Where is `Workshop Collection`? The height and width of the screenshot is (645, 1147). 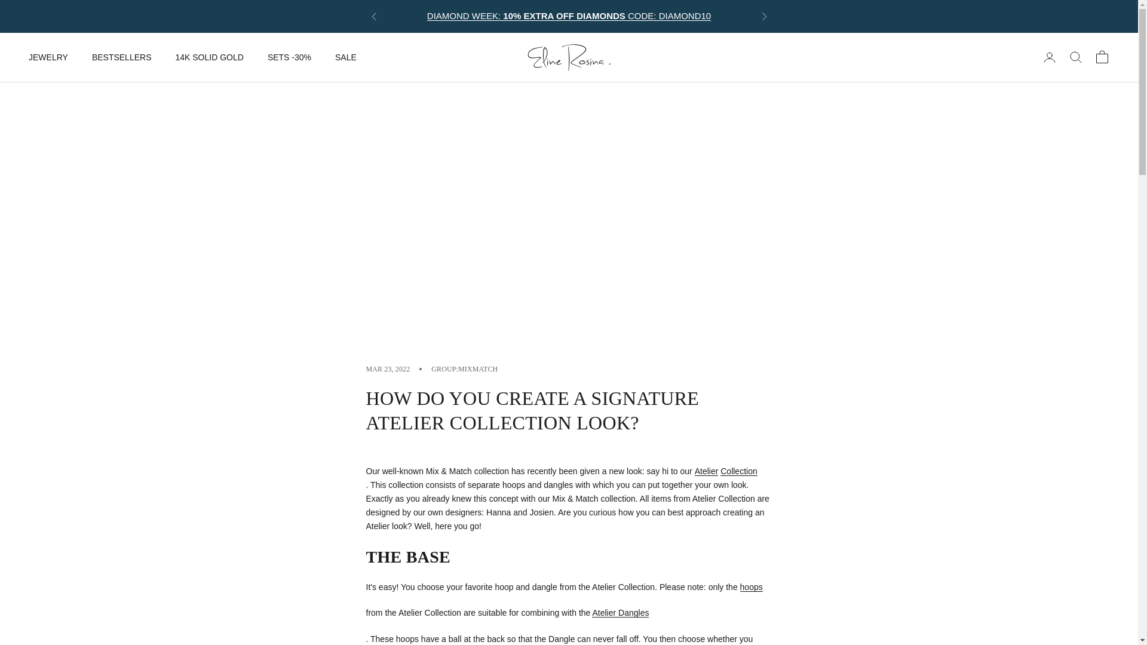
Workshop Collection is located at coordinates (620, 613).